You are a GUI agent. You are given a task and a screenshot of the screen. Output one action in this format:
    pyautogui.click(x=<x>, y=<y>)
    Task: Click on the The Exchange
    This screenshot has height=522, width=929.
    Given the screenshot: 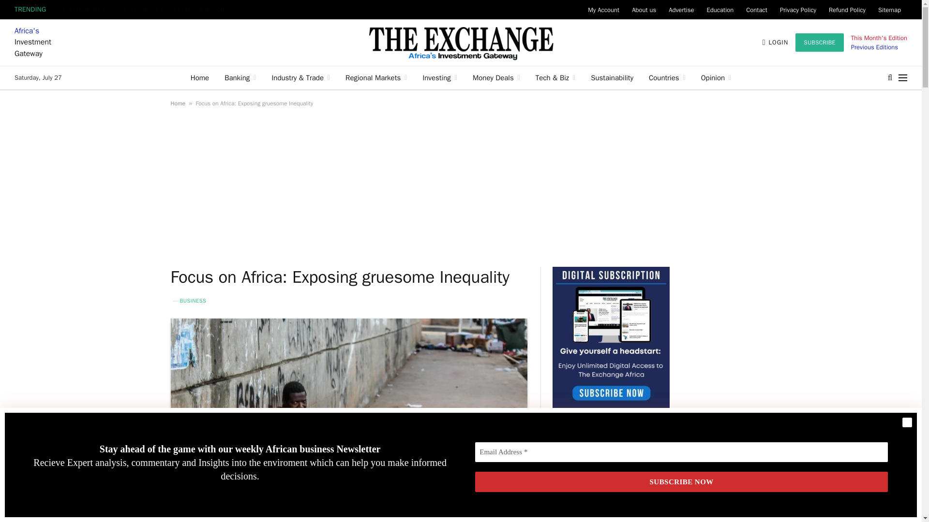 What is the action you would take?
    pyautogui.click(x=461, y=43)
    